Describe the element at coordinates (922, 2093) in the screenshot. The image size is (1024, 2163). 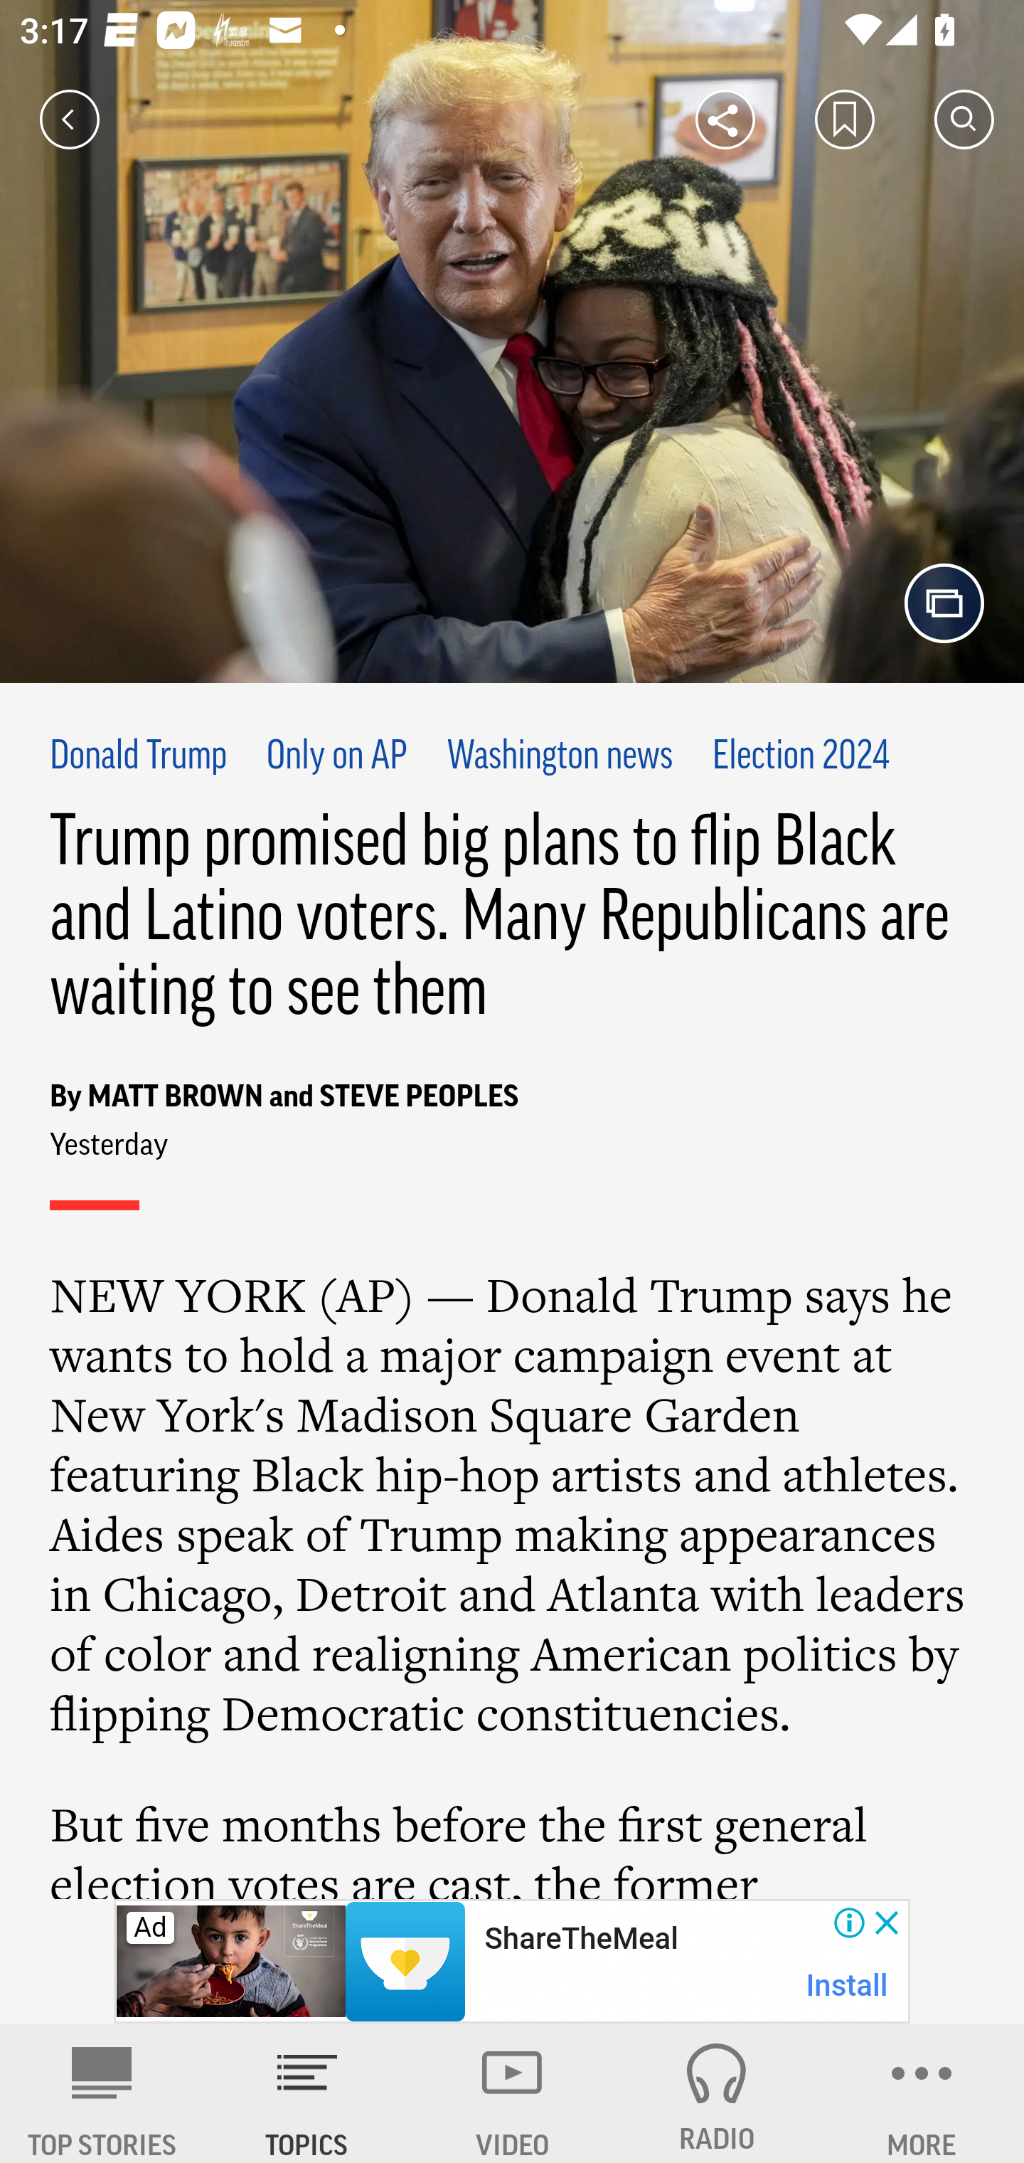
I see `MORE` at that location.